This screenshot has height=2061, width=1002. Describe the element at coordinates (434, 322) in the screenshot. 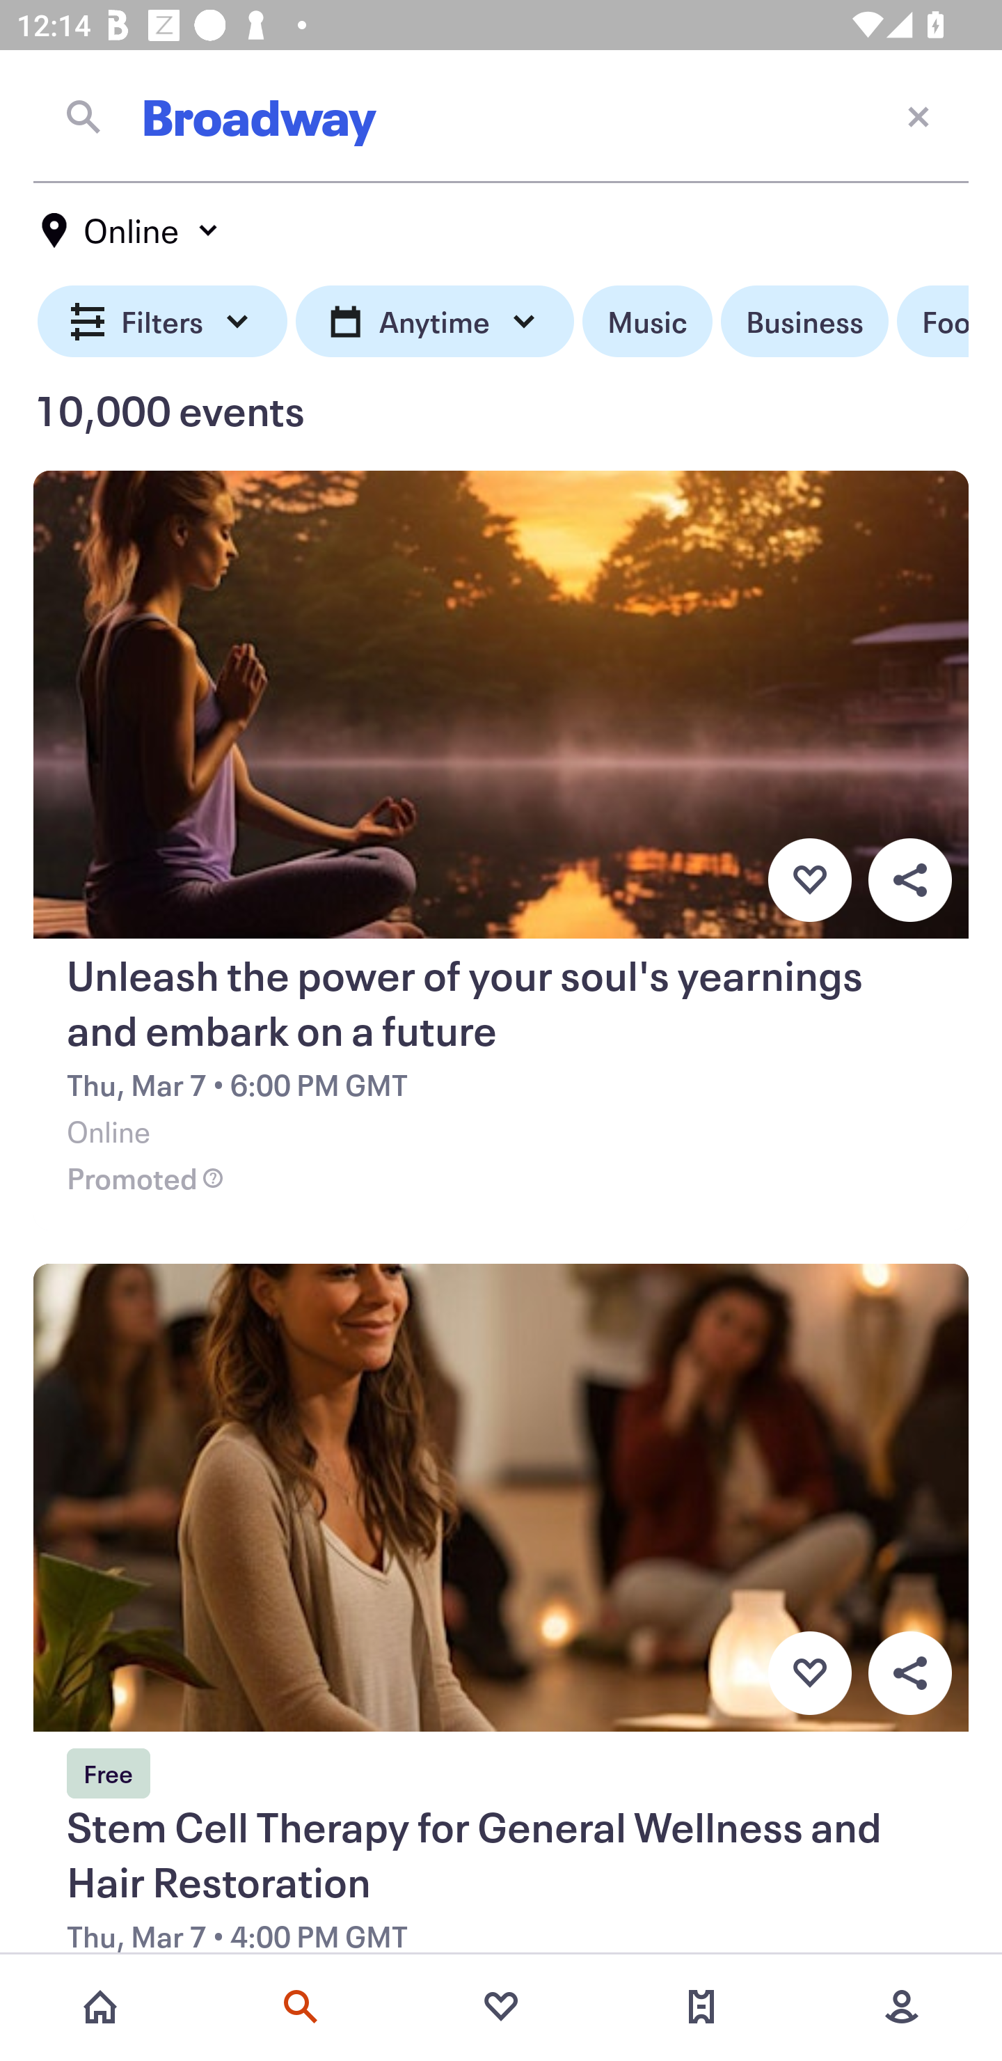

I see `Anytime` at that location.